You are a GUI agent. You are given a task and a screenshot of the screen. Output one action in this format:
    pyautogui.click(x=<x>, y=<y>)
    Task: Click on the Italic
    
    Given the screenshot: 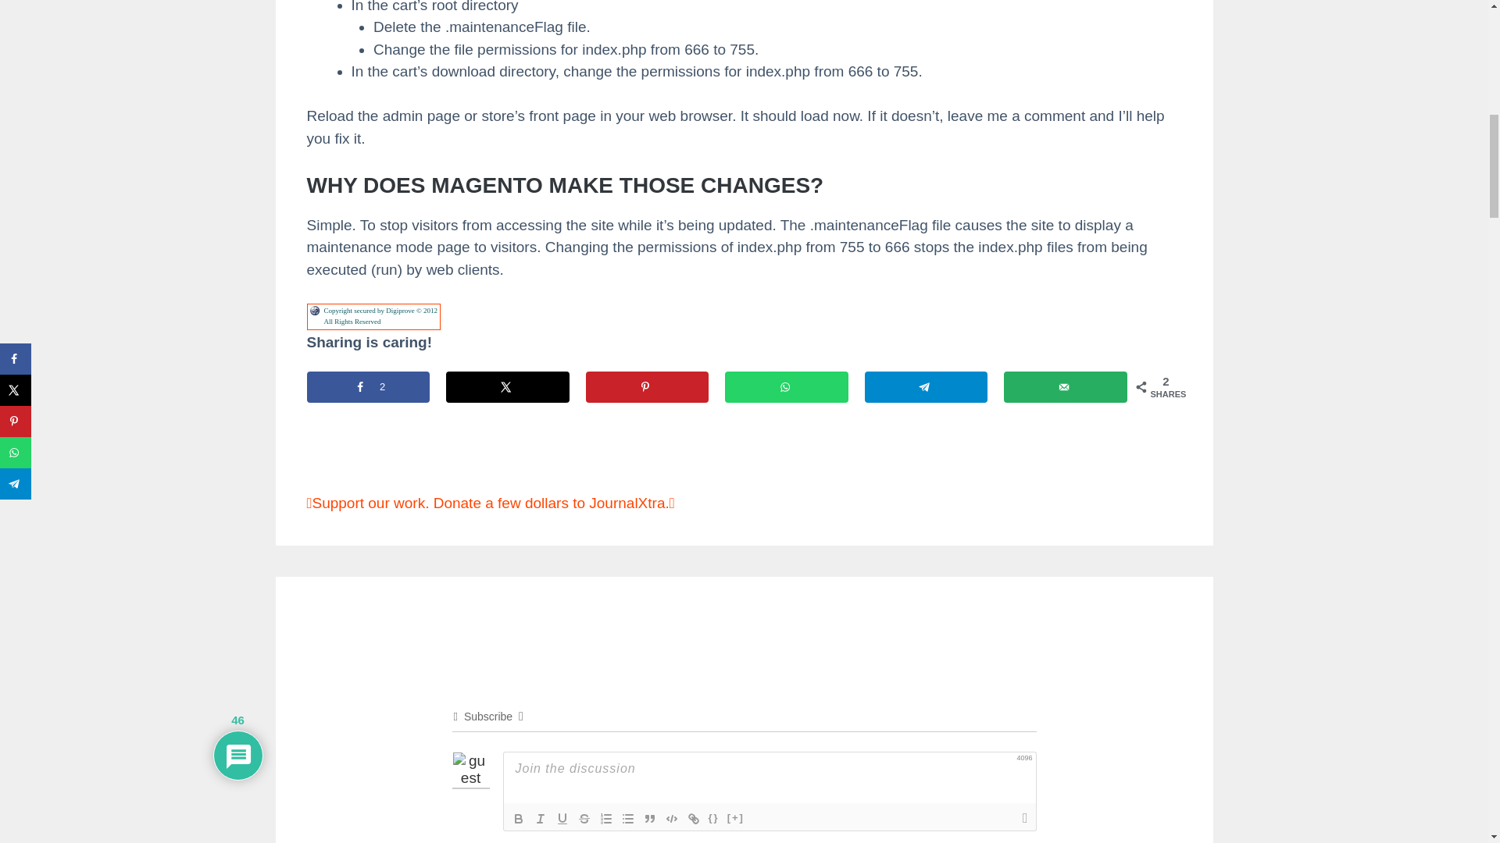 What is the action you would take?
    pyautogui.click(x=541, y=818)
    